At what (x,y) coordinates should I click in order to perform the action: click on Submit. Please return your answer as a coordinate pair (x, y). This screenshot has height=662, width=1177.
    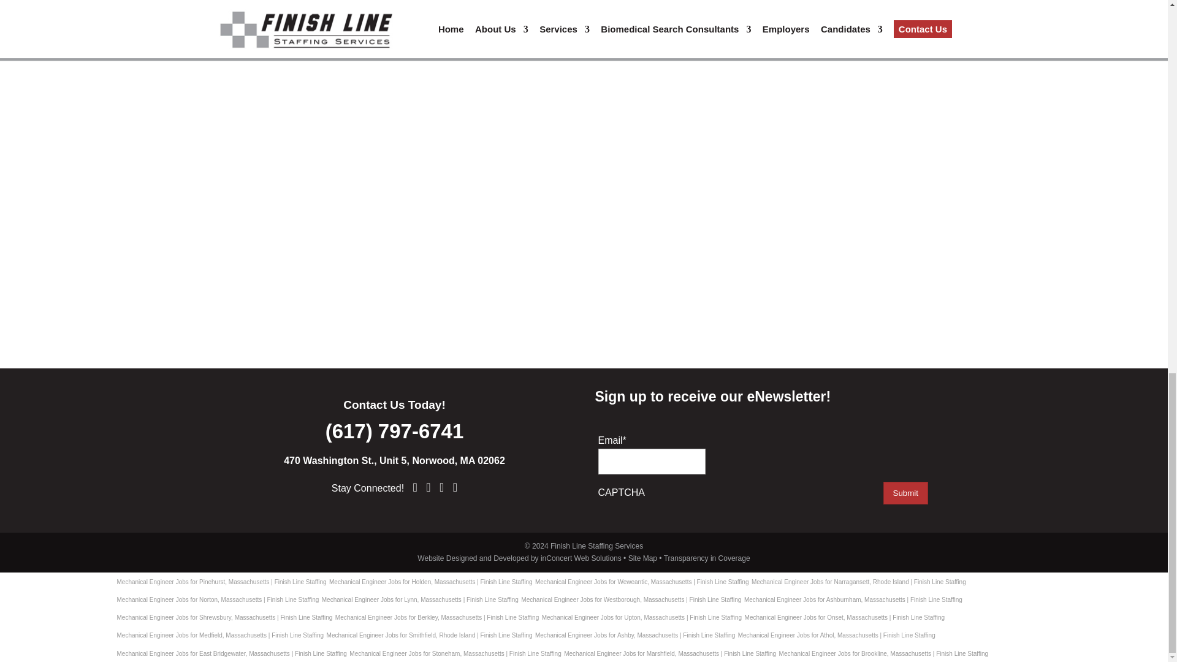
    Looking at the image, I should click on (906, 493).